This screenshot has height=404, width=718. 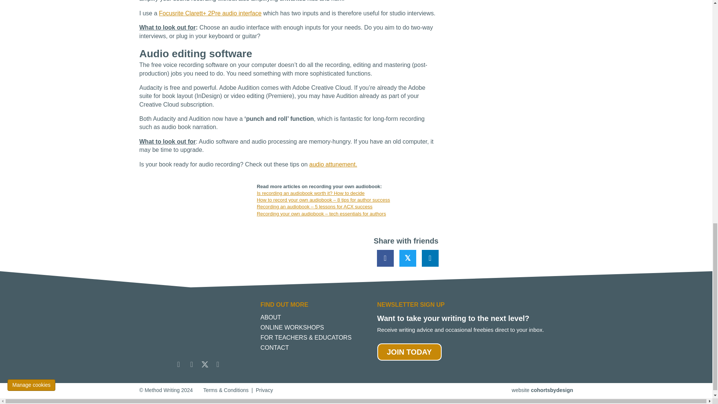 What do you see at coordinates (311, 193) in the screenshot?
I see `Is recording an audiobook worth it? How to decide` at bounding box center [311, 193].